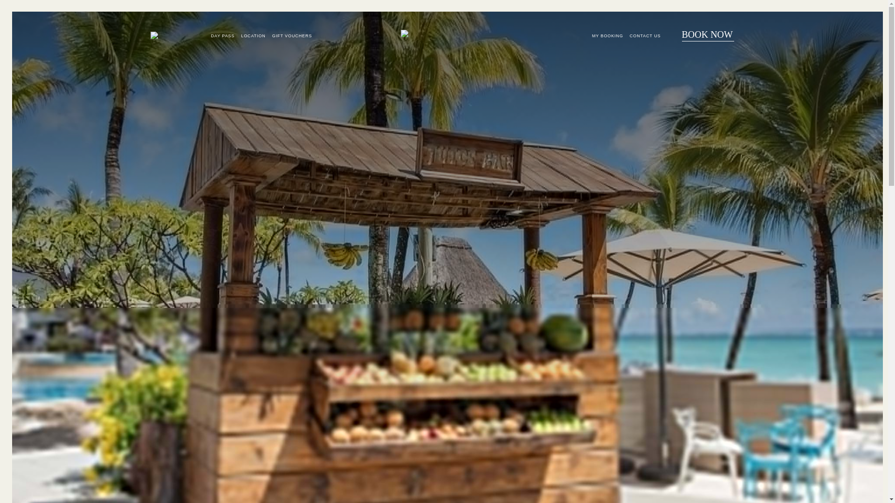  What do you see at coordinates (292, 36) in the screenshot?
I see `GIFT VOUCHERS` at bounding box center [292, 36].